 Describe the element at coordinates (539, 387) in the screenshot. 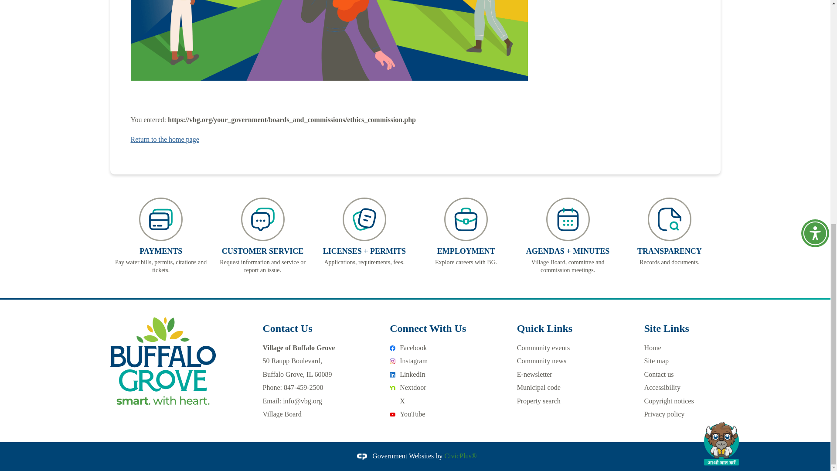

I see `Facebook` at that location.